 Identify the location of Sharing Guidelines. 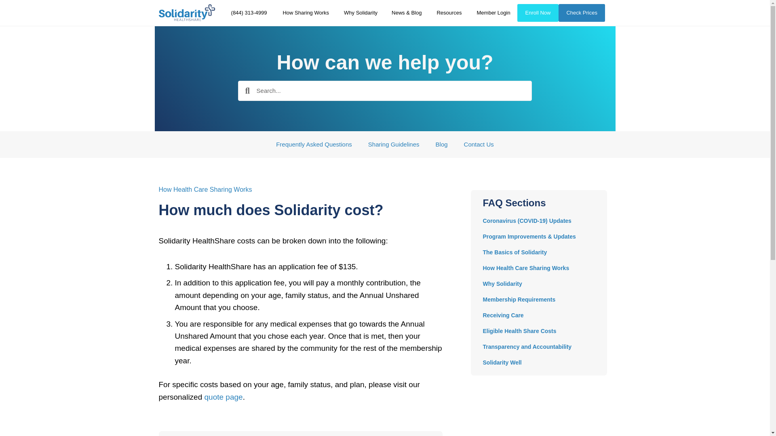
(394, 144).